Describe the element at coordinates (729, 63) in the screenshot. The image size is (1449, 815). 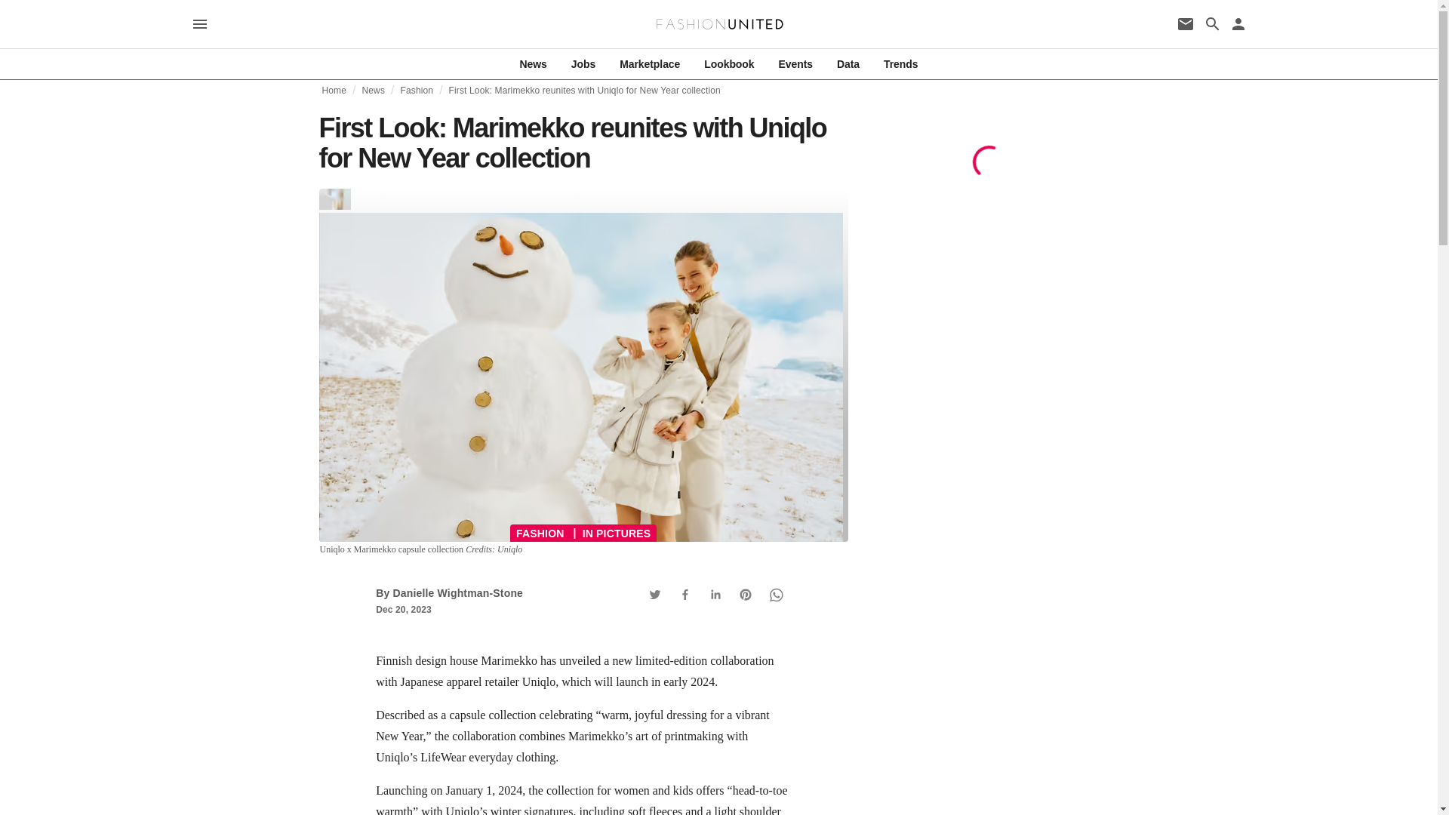
I see `Lookbook` at that location.